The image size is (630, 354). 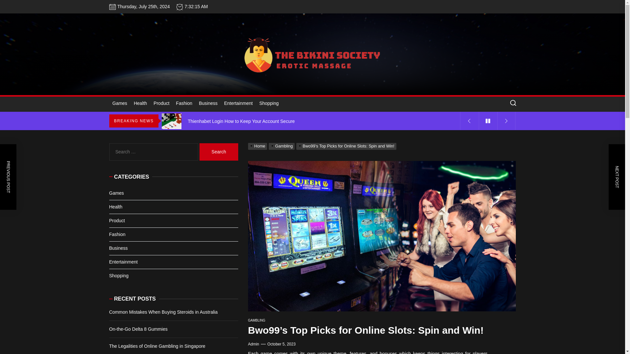 What do you see at coordinates (119, 104) in the screenshot?
I see `Games` at bounding box center [119, 104].